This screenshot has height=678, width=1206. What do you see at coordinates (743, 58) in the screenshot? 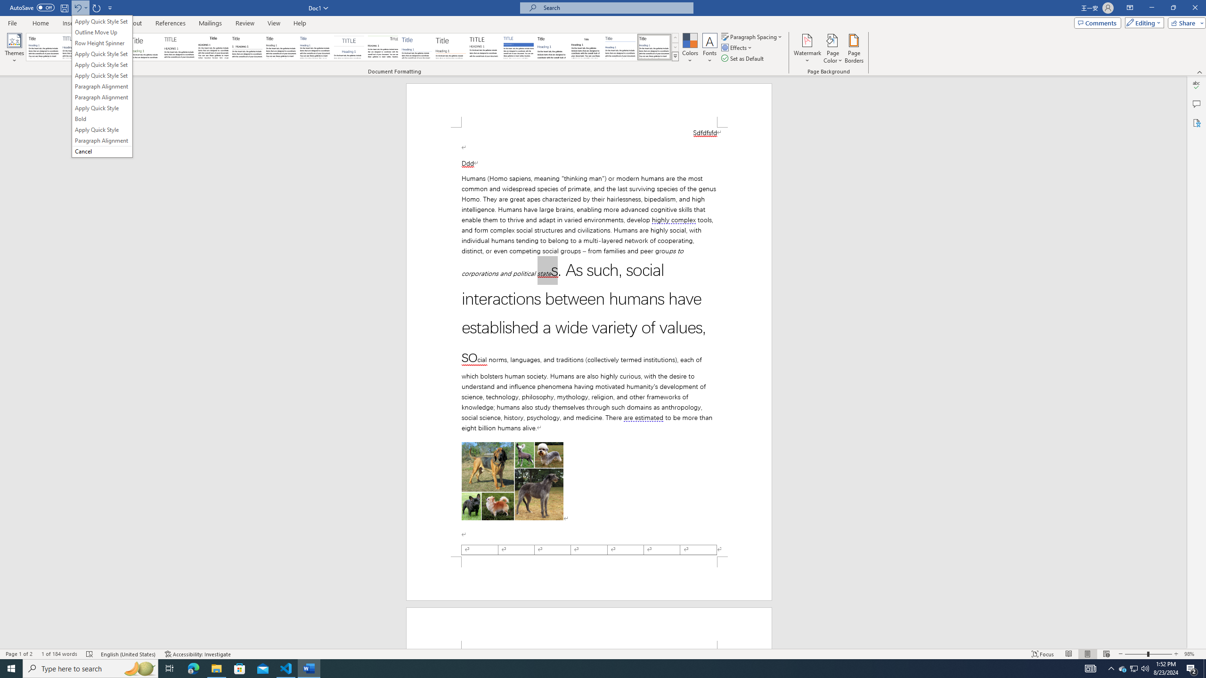
I see `Set as Default` at bounding box center [743, 58].